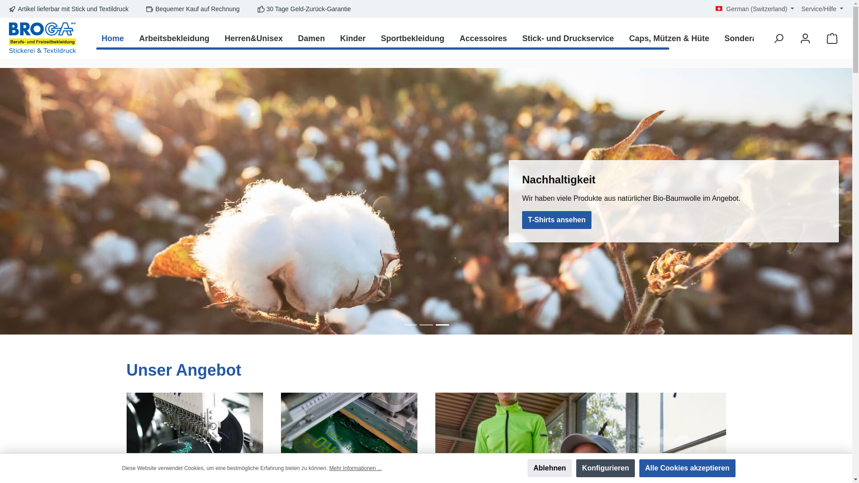 This screenshot has width=859, height=483. What do you see at coordinates (557, 220) in the screenshot?
I see `T-Shirts ansehen` at bounding box center [557, 220].